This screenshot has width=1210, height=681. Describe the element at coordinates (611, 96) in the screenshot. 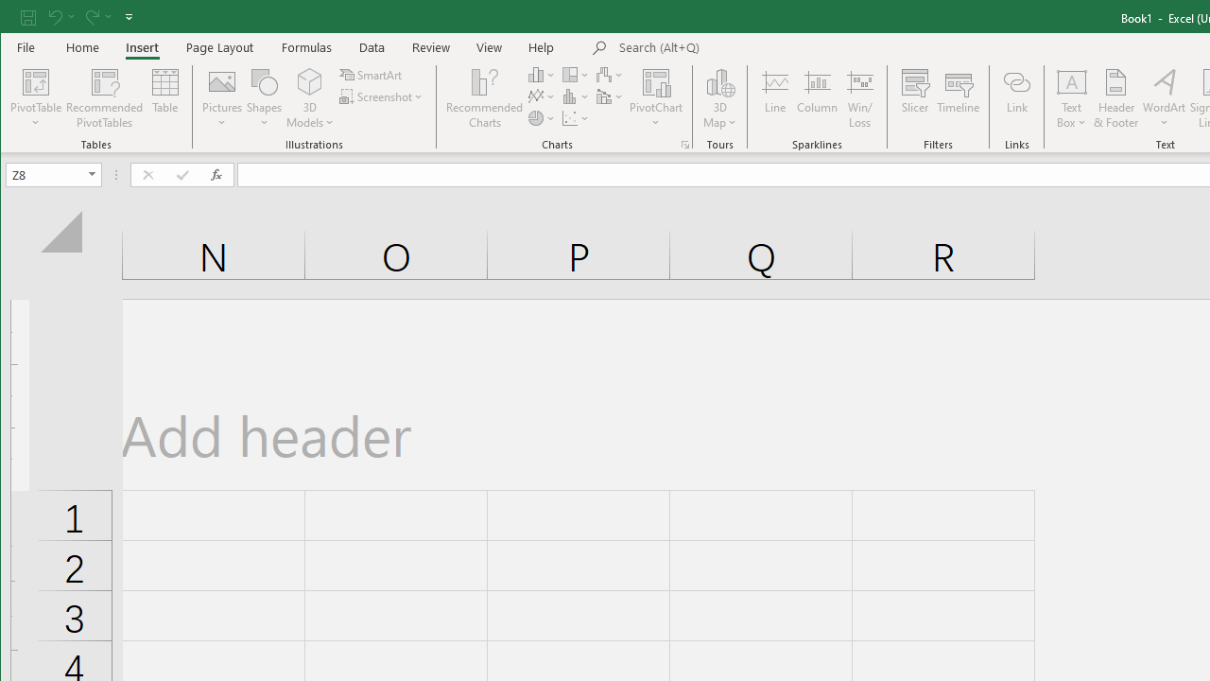

I see `Insert Combo Chart` at that location.